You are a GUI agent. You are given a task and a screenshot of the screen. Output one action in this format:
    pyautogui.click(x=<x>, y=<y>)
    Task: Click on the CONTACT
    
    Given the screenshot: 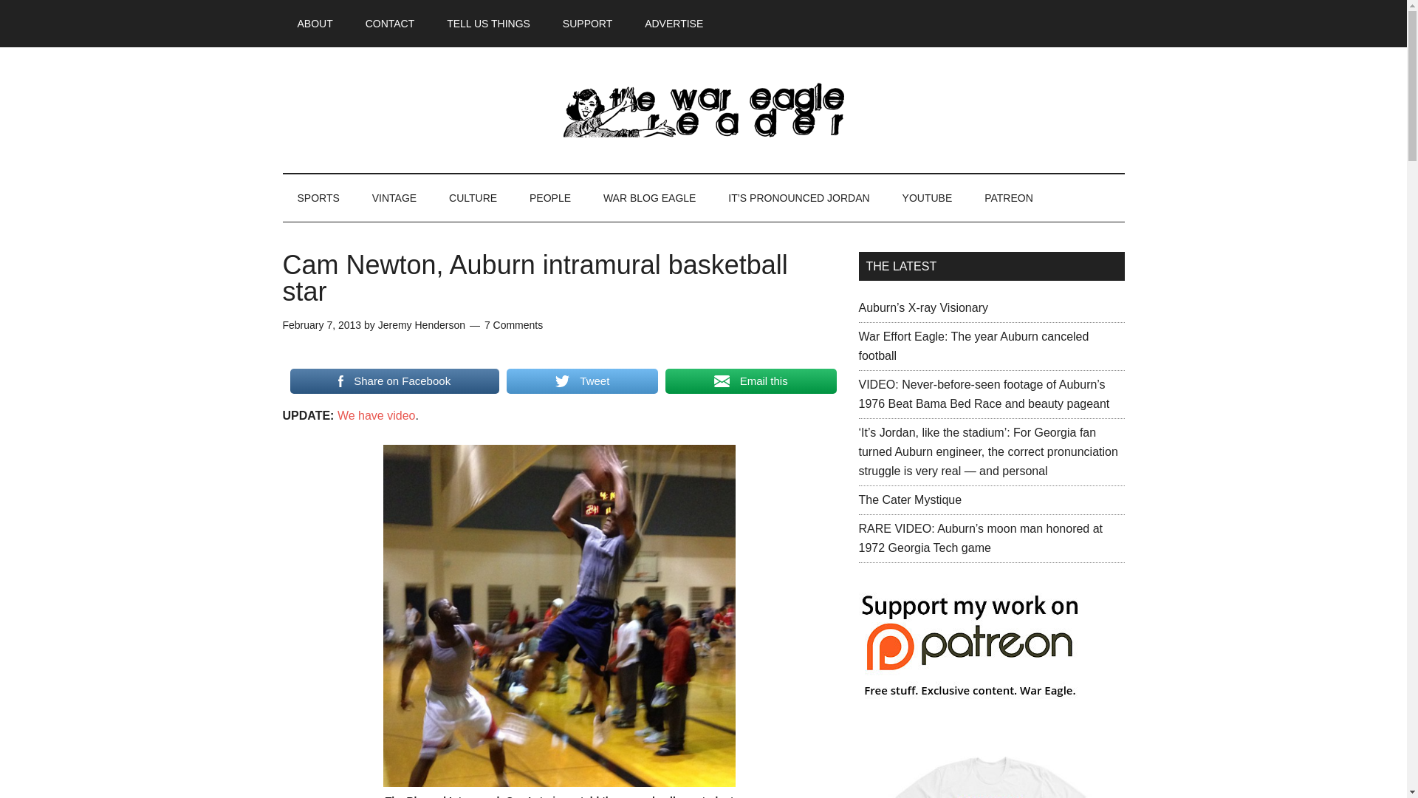 What is the action you would take?
    pyautogui.click(x=390, y=24)
    